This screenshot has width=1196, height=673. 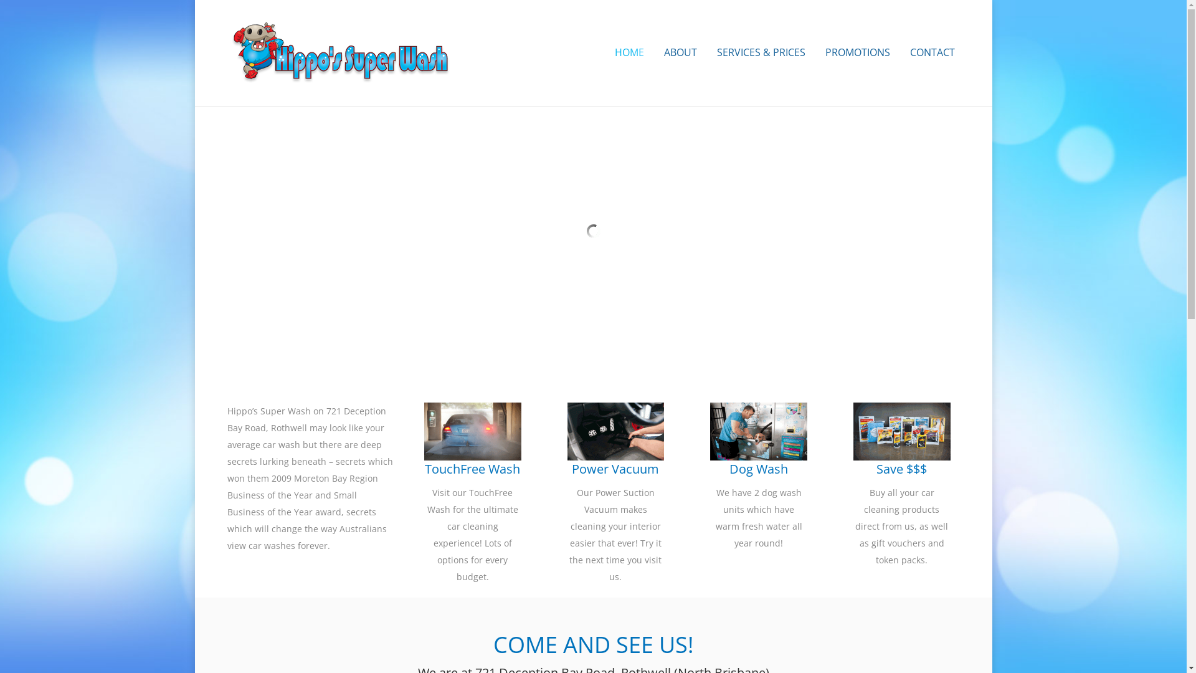 I want to click on PROMOTIONS, so click(x=858, y=53).